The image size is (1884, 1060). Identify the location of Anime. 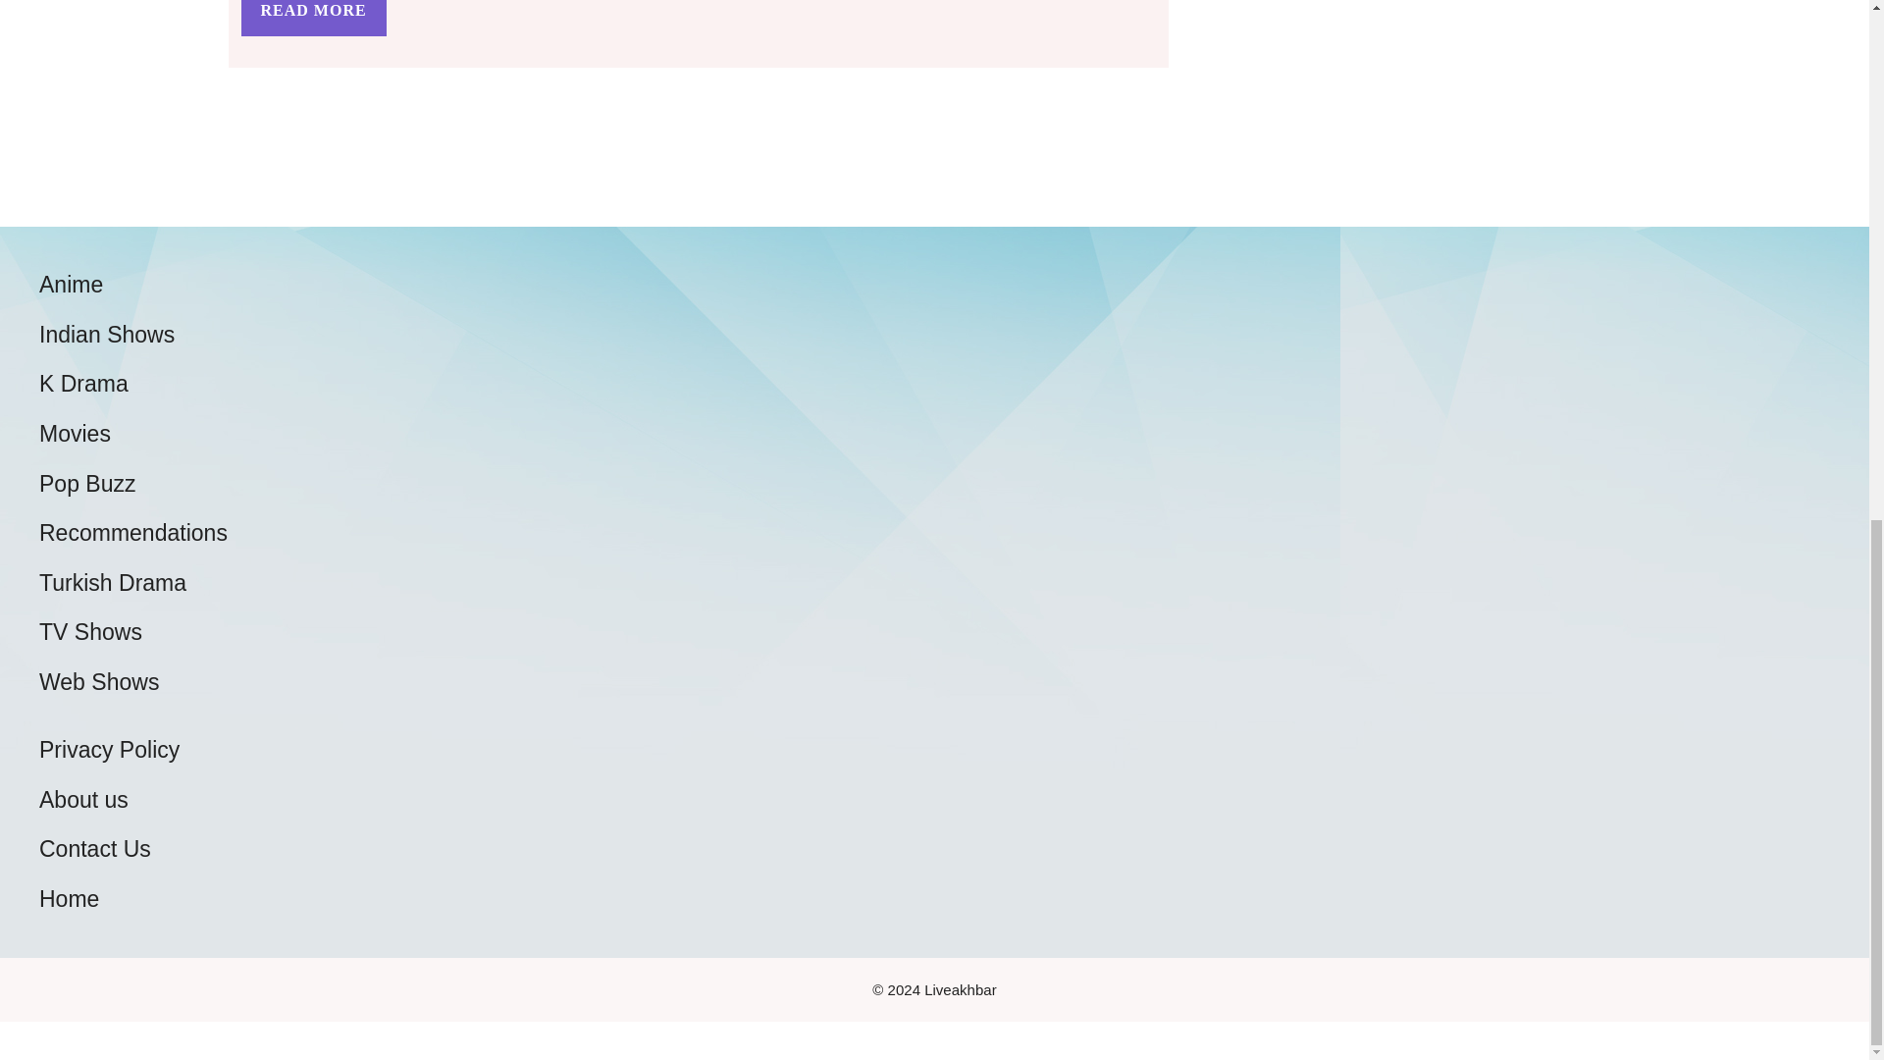
(71, 285).